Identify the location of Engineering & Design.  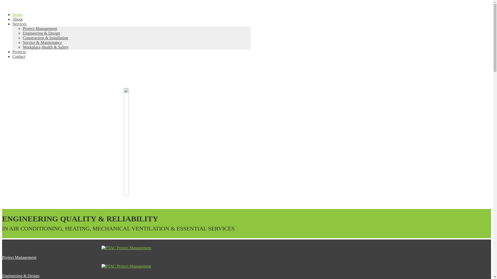
(21, 276).